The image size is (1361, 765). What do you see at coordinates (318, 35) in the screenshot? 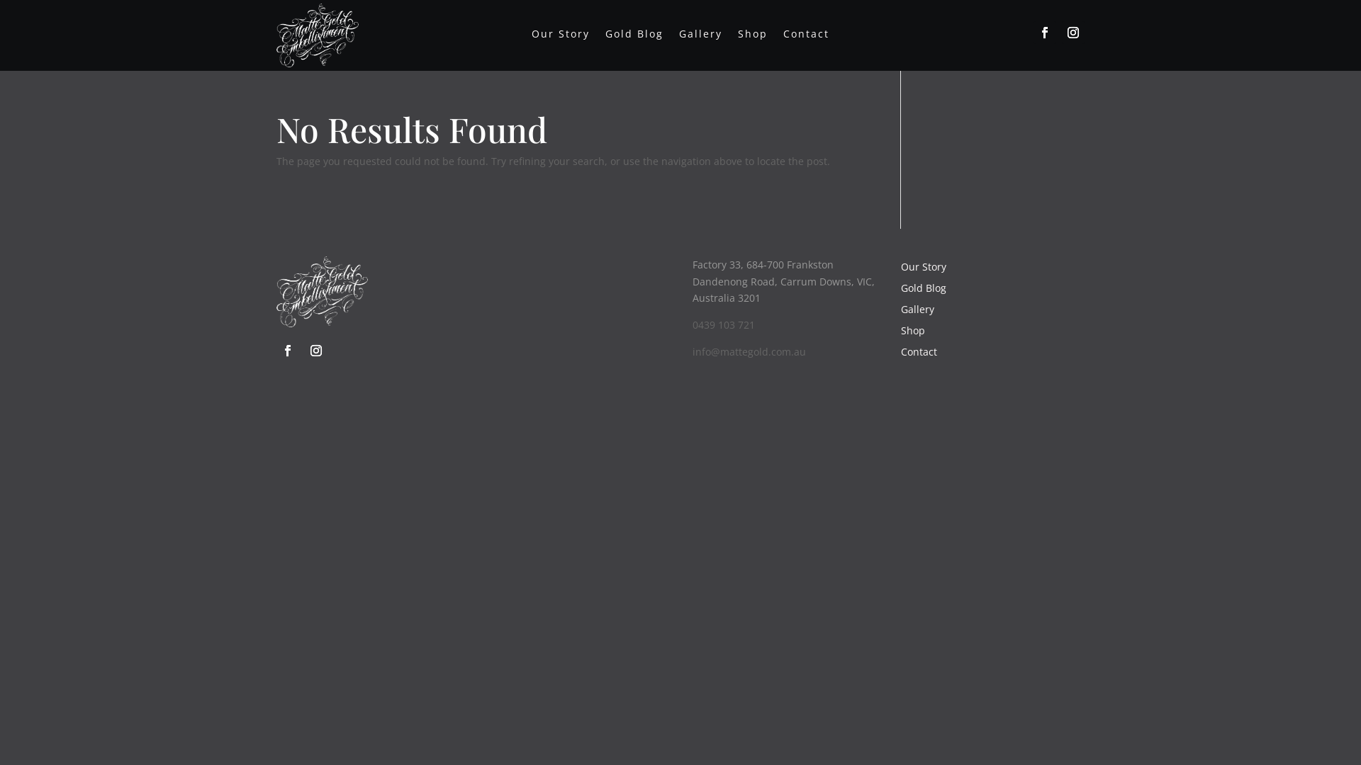
I see `logo` at bounding box center [318, 35].